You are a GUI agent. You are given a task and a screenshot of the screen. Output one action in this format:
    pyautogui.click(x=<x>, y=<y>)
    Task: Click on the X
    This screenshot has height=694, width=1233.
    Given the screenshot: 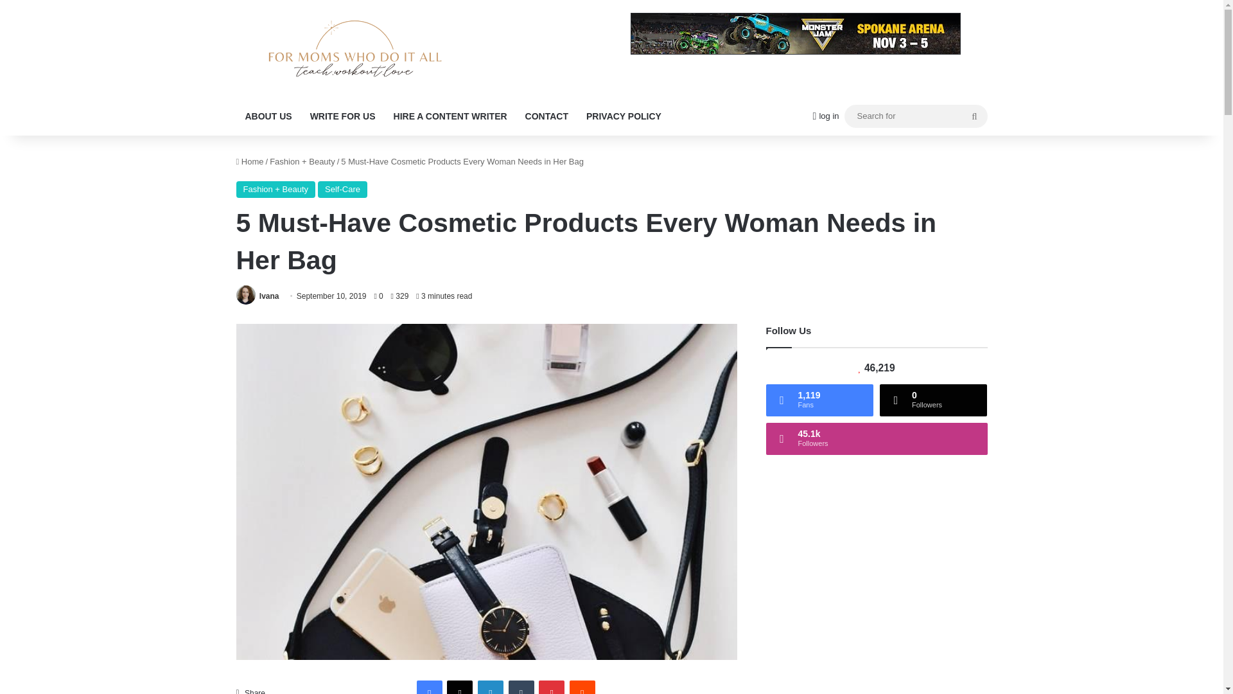 What is the action you would take?
    pyautogui.click(x=459, y=688)
    